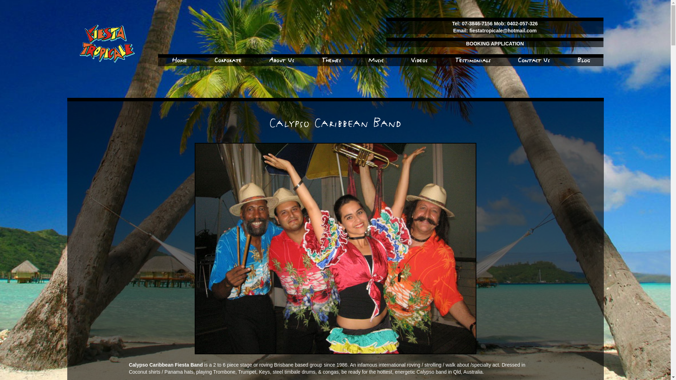 This screenshot has width=676, height=380. What do you see at coordinates (584, 60) in the screenshot?
I see `Blog` at bounding box center [584, 60].